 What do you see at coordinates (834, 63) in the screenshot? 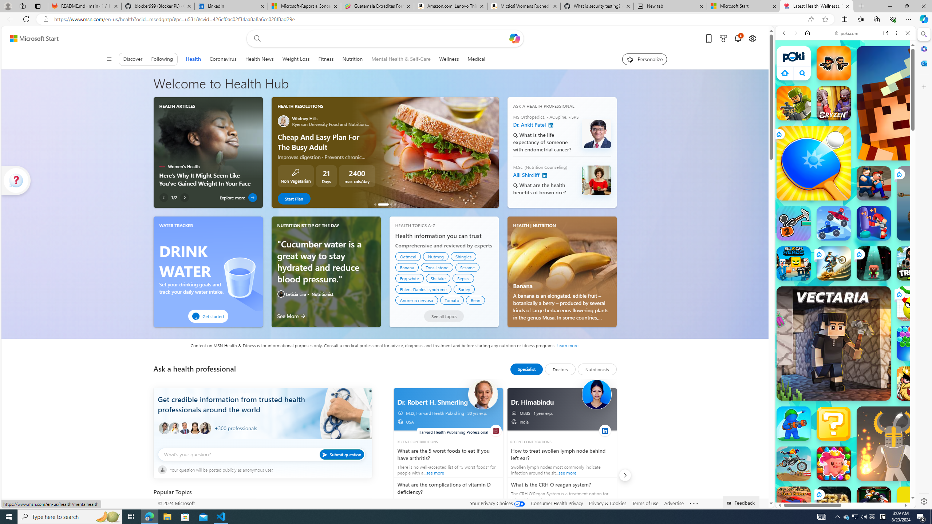
I see `Zombie Rush` at bounding box center [834, 63].